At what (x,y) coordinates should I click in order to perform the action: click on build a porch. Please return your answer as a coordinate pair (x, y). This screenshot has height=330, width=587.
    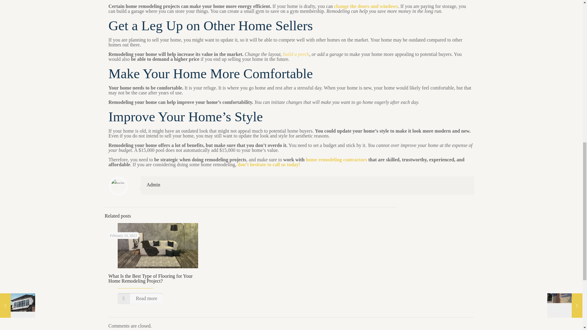
    Looking at the image, I should click on (296, 54).